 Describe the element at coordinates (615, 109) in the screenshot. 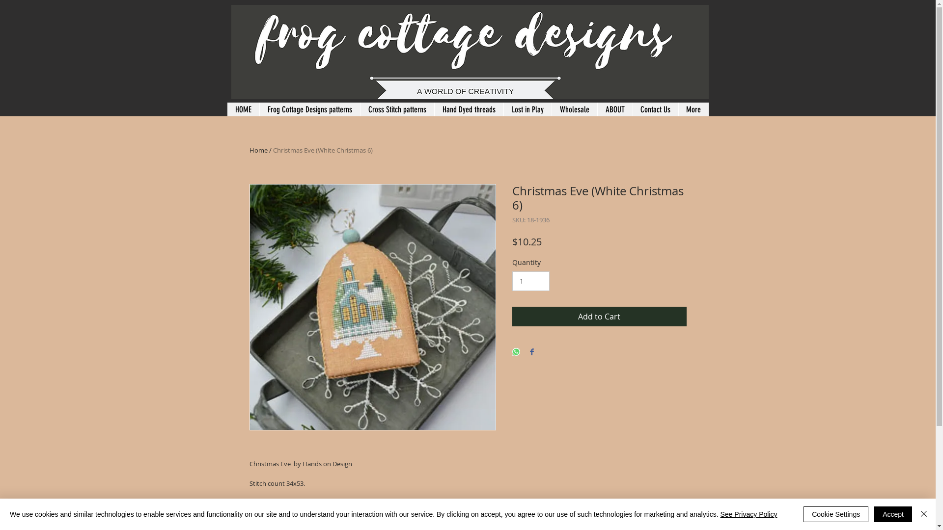

I see `ABOUT` at that location.